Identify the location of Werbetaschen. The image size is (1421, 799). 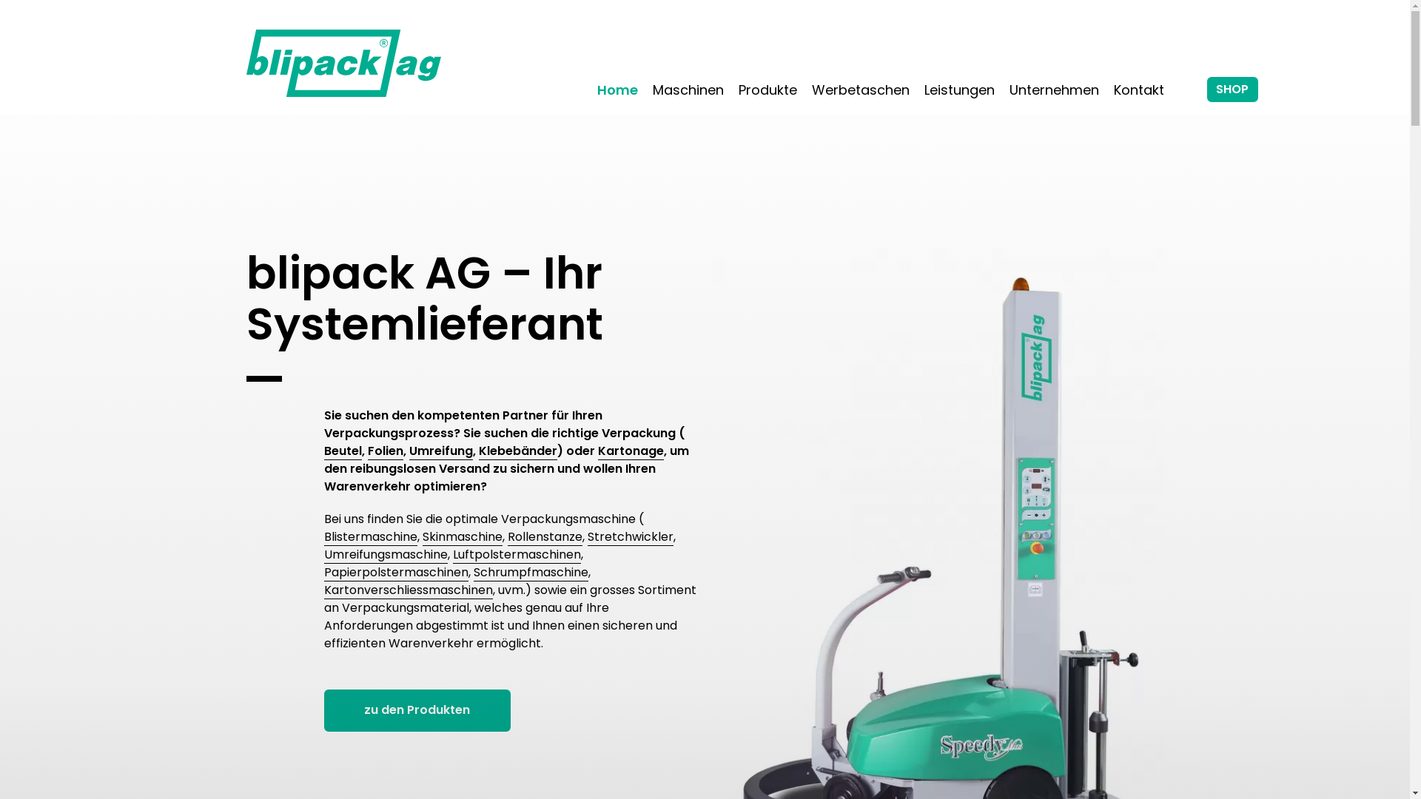
(860, 90).